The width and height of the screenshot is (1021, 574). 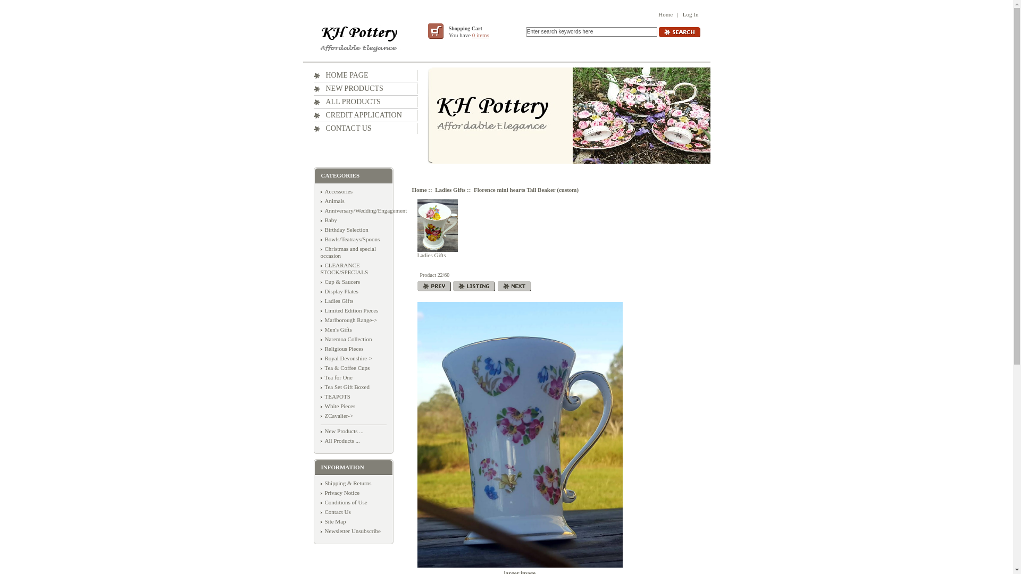 I want to click on Religious Pieces, so click(x=341, y=349).